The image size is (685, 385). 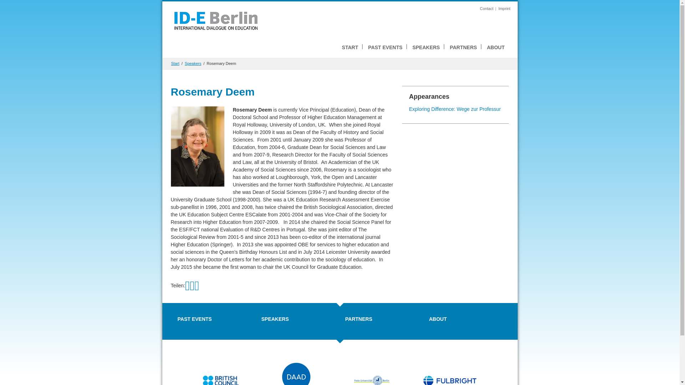 What do you see at coordinates (350, 47) in the screenshot?
I see `START` at bounding box center [350, 47].